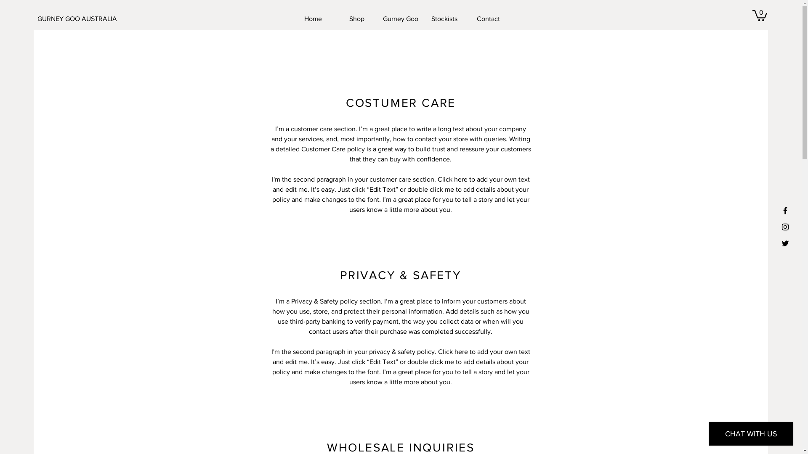 This screenshot has width=808, height=454. I want to click on Contact, so click(488, 19).